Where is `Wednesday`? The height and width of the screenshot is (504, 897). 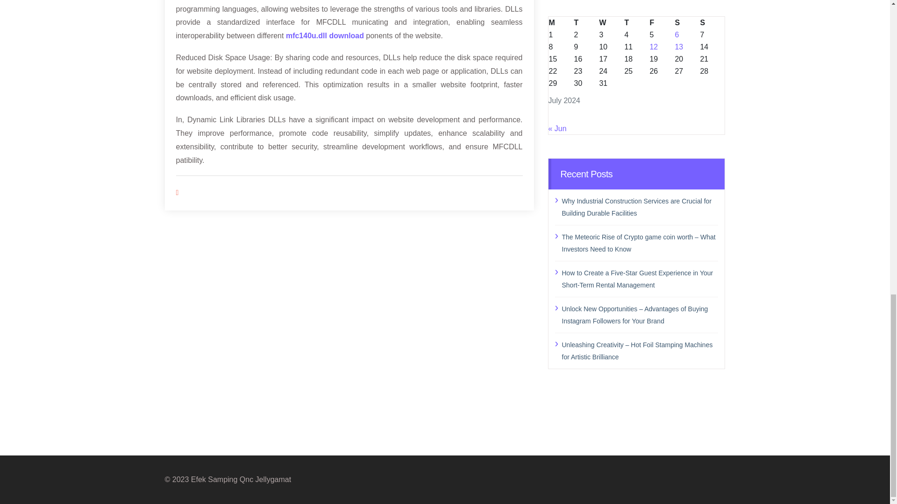 Wednesday is located at coordinates (611, 22).